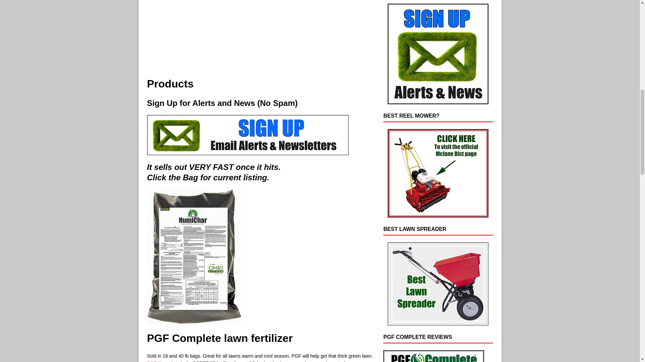 The image size is (645, 362). I want to click on YouTube player, so click(261, 34).